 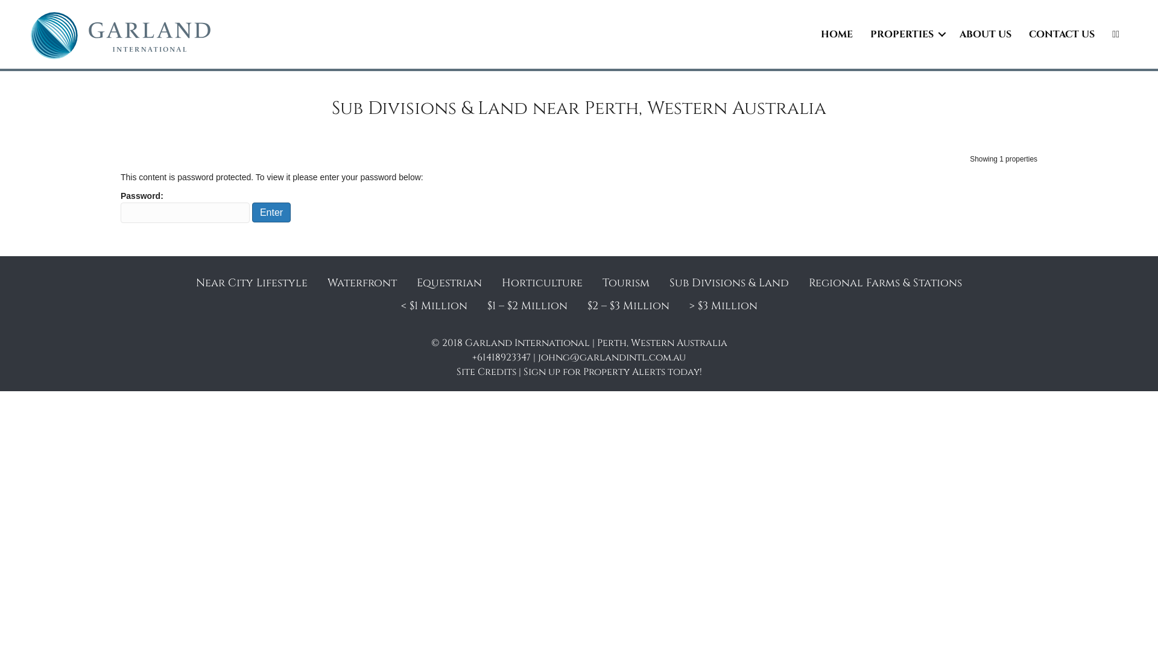 What do you see at coordinates (449, 283) in the screenshot?
I see `Equestrian` at bounding box center [449, 283].